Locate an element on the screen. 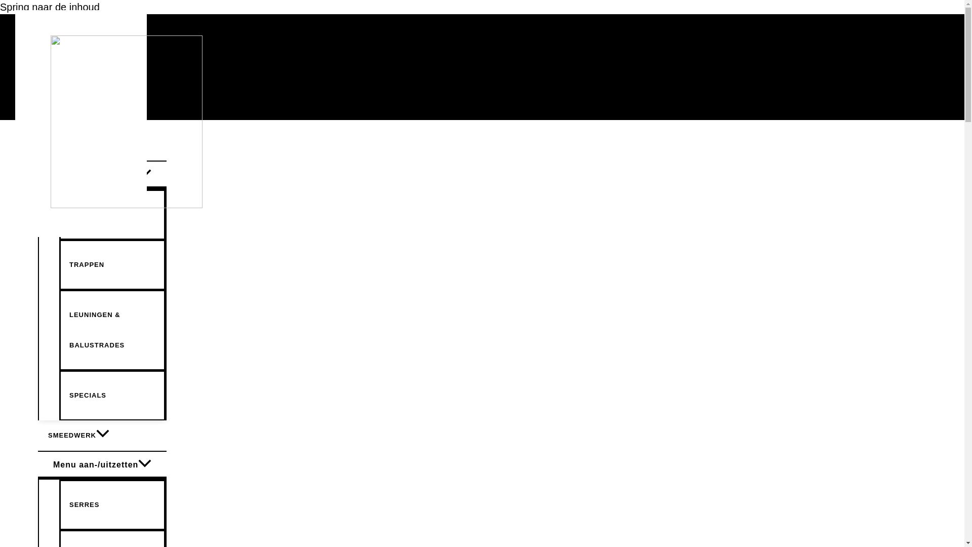  MEUBELS is located at coordinates (112, 214).